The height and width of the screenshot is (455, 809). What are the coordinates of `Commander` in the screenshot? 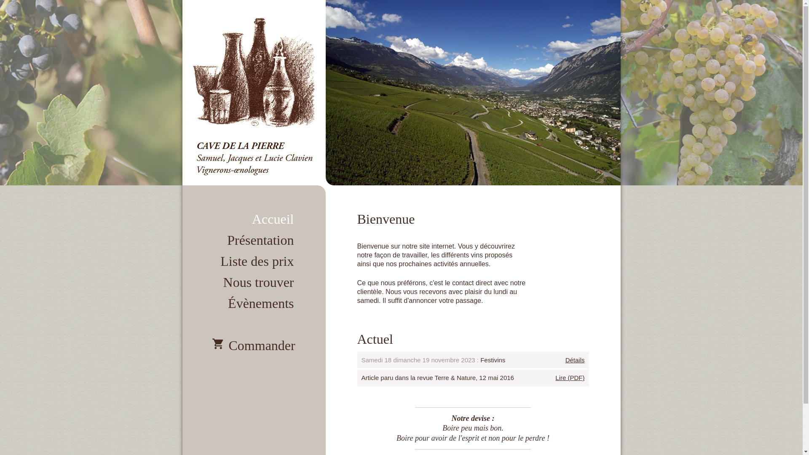 It's located at (254, 343).